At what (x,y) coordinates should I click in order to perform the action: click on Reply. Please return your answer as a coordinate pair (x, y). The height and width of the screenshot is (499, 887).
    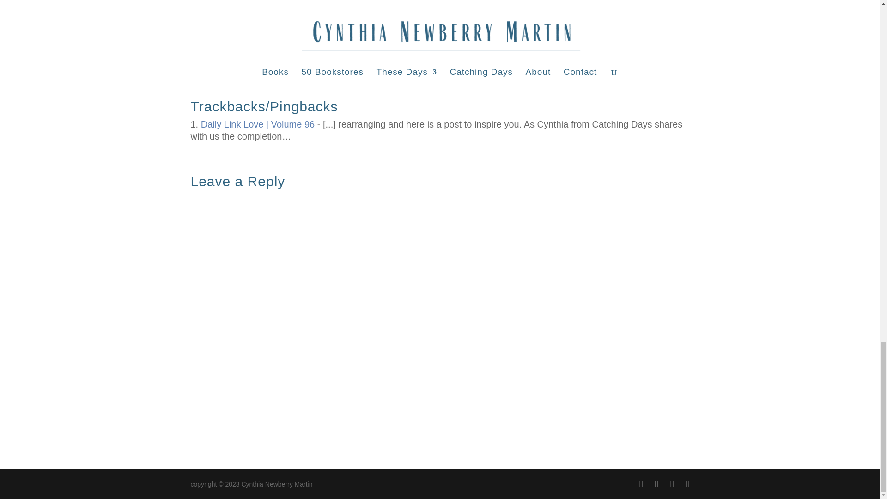
    Looking at the image, I should click on (677, 37).